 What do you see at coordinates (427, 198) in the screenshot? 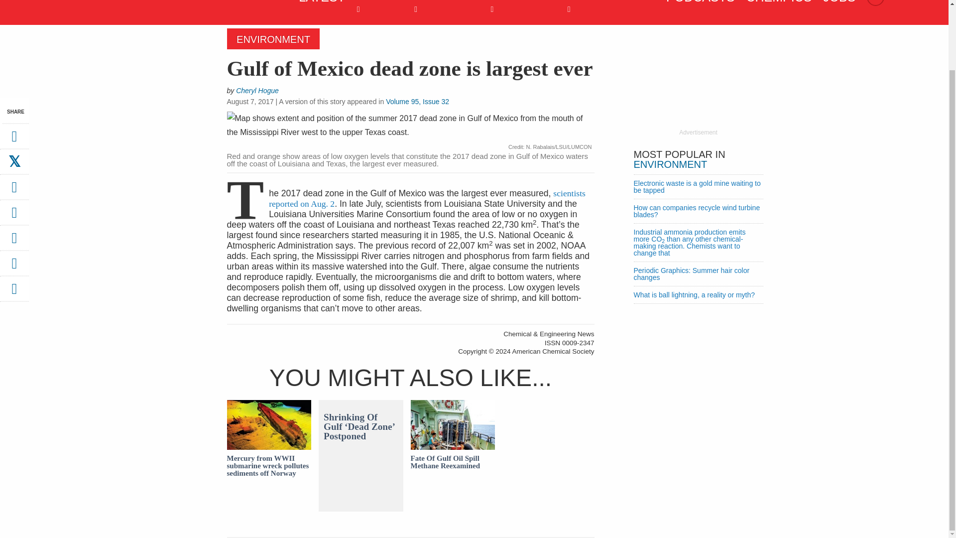
I see `scientists report from NOAA` at bounding box center [427, 198].